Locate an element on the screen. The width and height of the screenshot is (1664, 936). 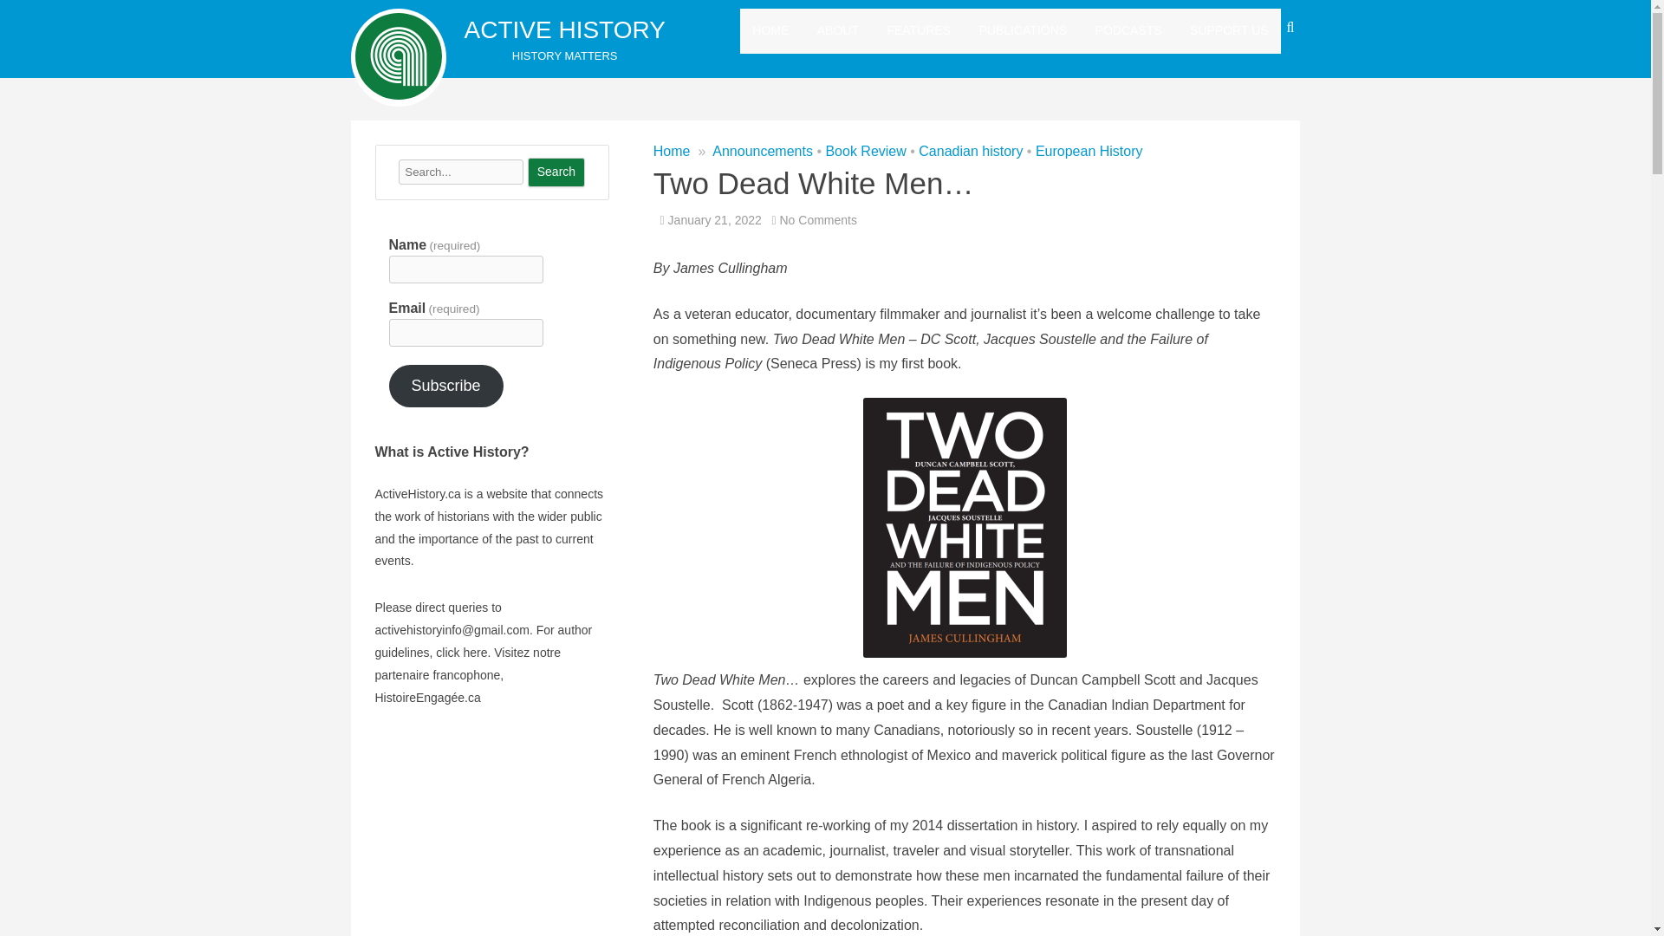
PUBLICATIONS is located at coordinates (1024, 30).